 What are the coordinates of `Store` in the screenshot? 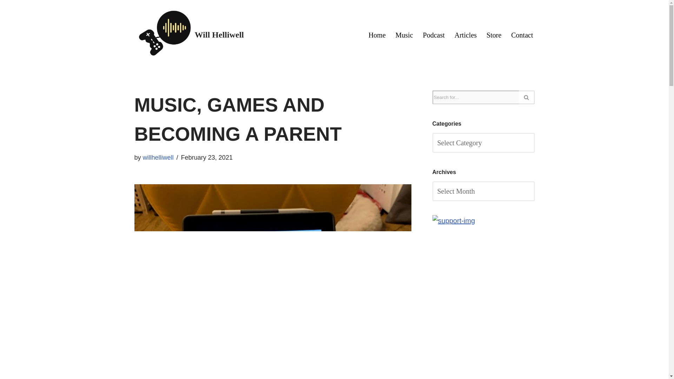 It's located at (494, 34).